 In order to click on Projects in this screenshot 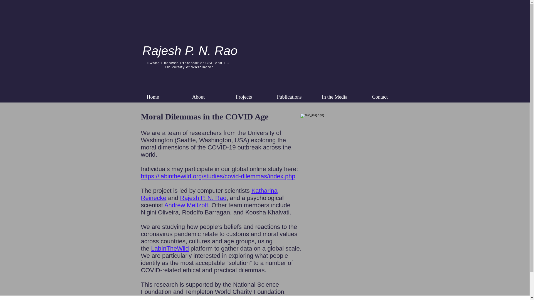, I will do `click(244, 97)`.